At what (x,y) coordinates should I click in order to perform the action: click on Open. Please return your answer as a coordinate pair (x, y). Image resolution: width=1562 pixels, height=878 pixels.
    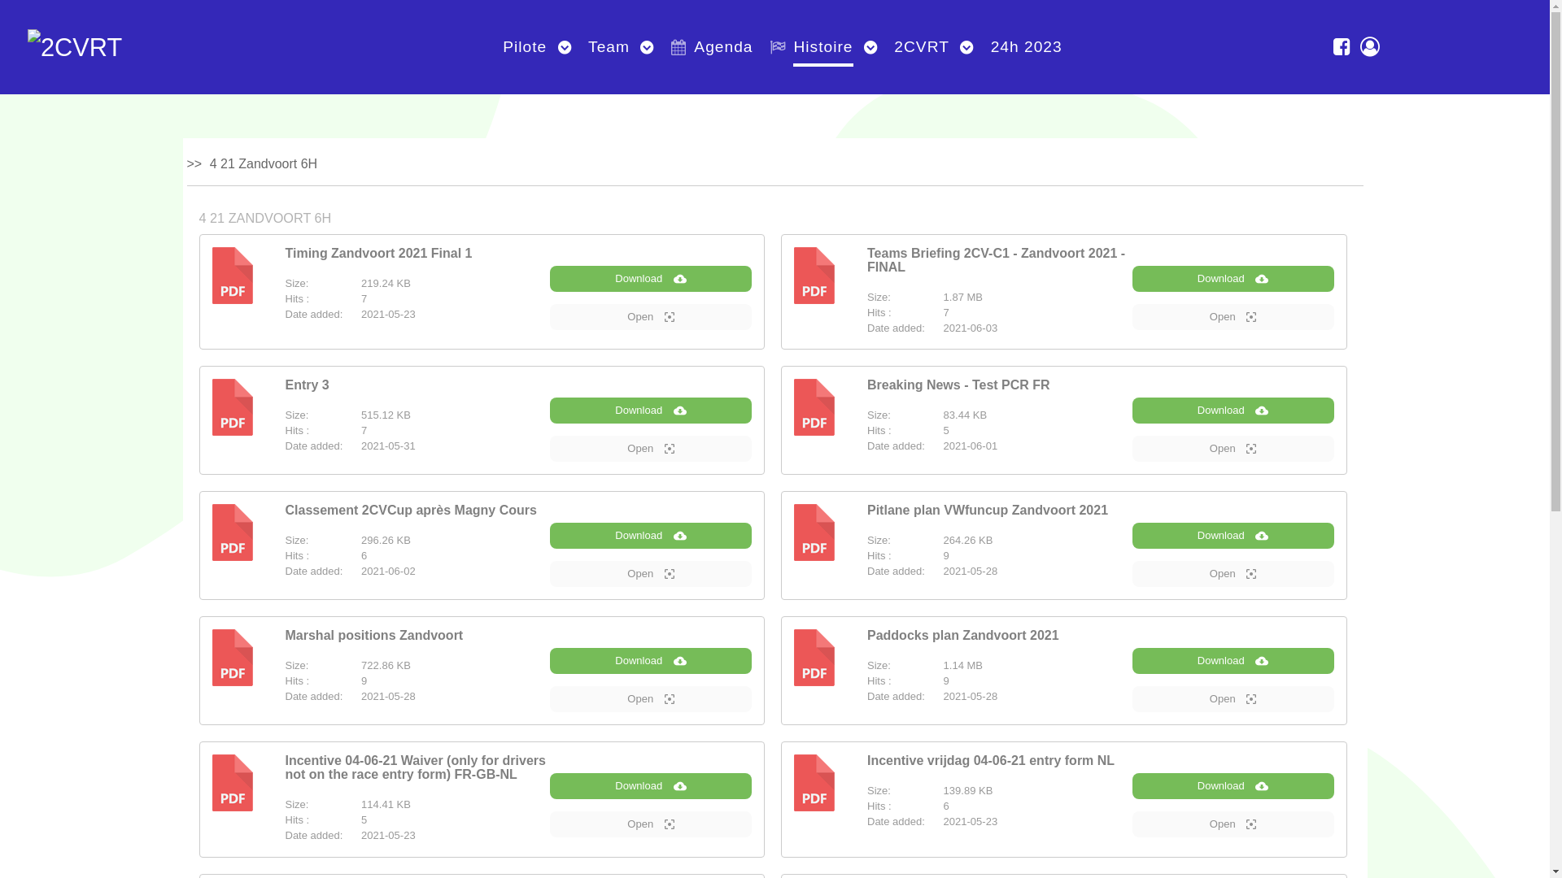
    Looking at the image, I should click on (651, 824).